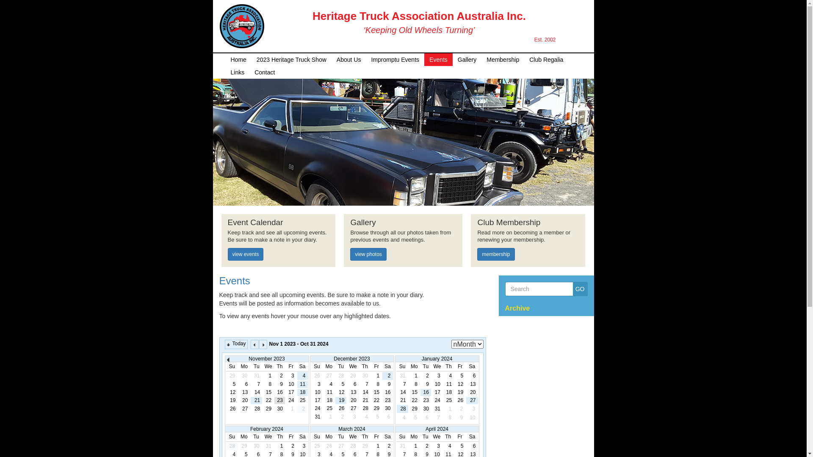  I want to click on 3, so click(437, 376).